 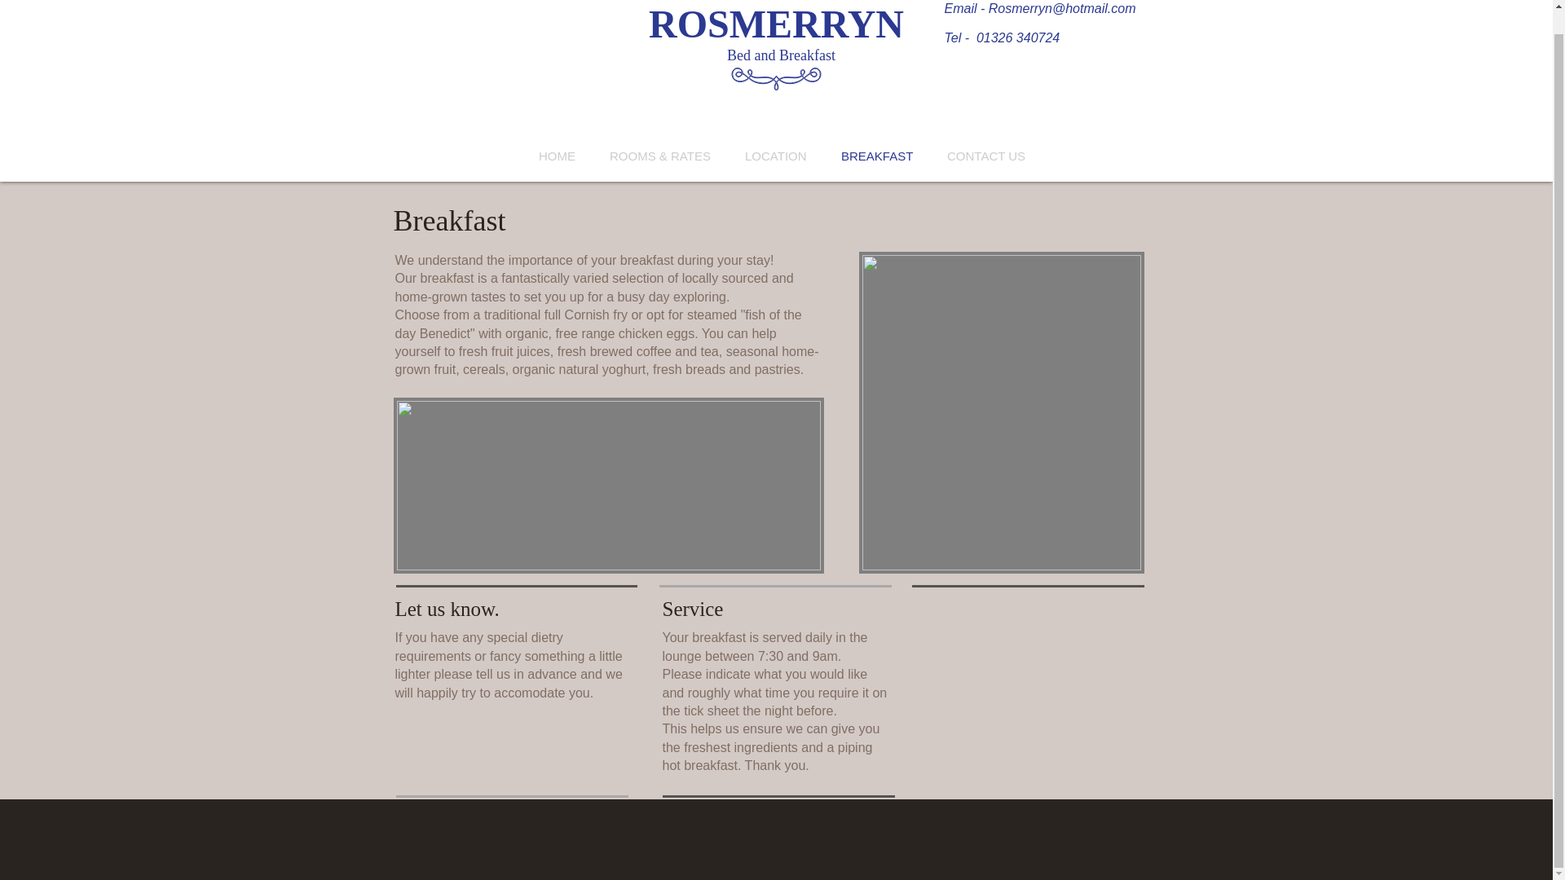 What do you see at coordinates (557, 156) in the screenshot?
I see `HOME` at bounding box center [557, 156].